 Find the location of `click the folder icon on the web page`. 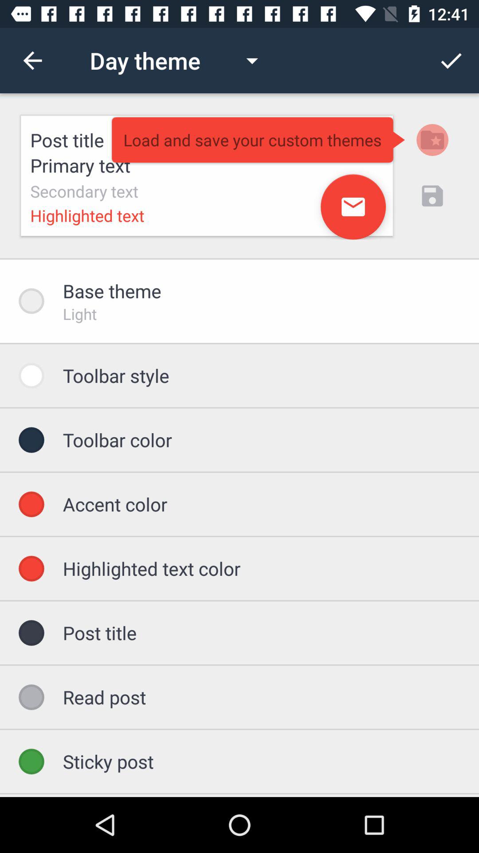

click the folder icon on the web page is located at coordinates (432, 140).